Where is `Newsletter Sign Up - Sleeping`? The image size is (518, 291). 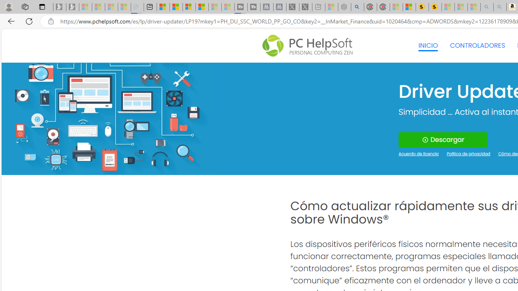
Newsletter Sign Up - Sleeping is located at coordinates (72, 7).